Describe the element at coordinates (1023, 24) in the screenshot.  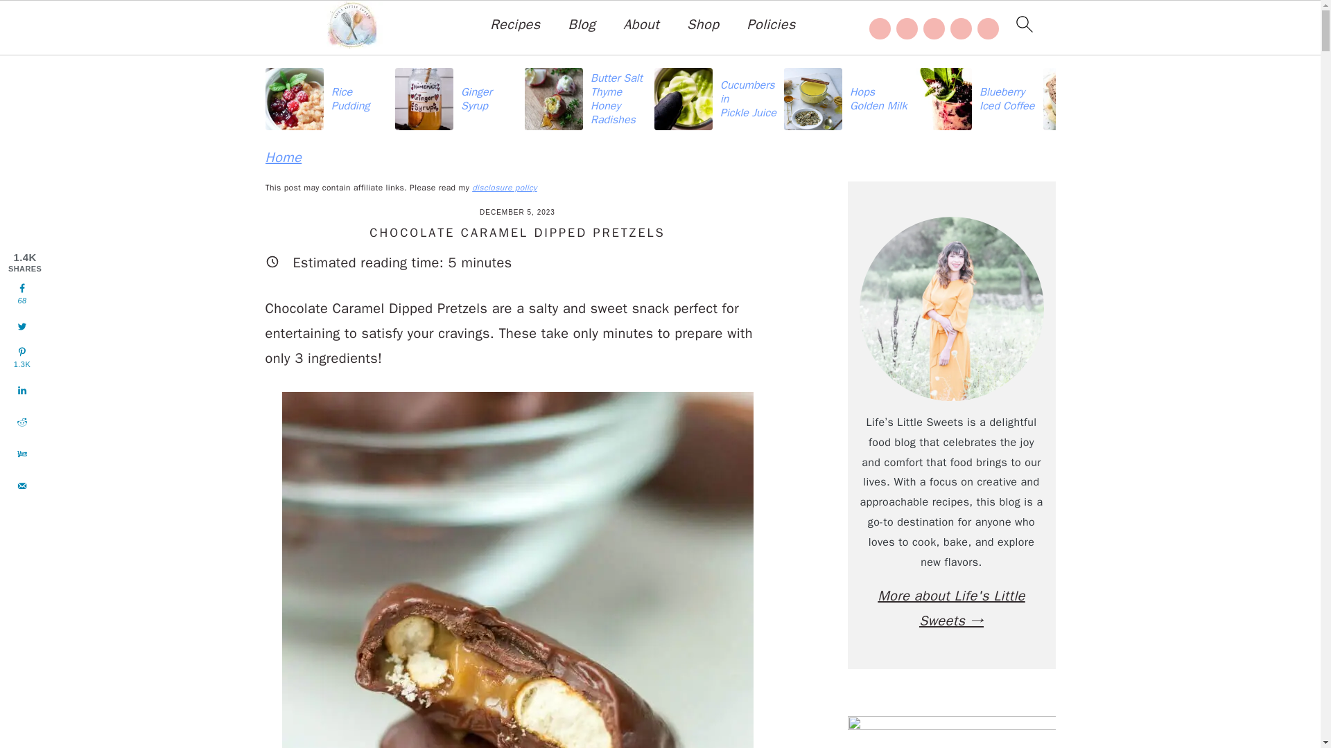
I see `search icon` at that location.